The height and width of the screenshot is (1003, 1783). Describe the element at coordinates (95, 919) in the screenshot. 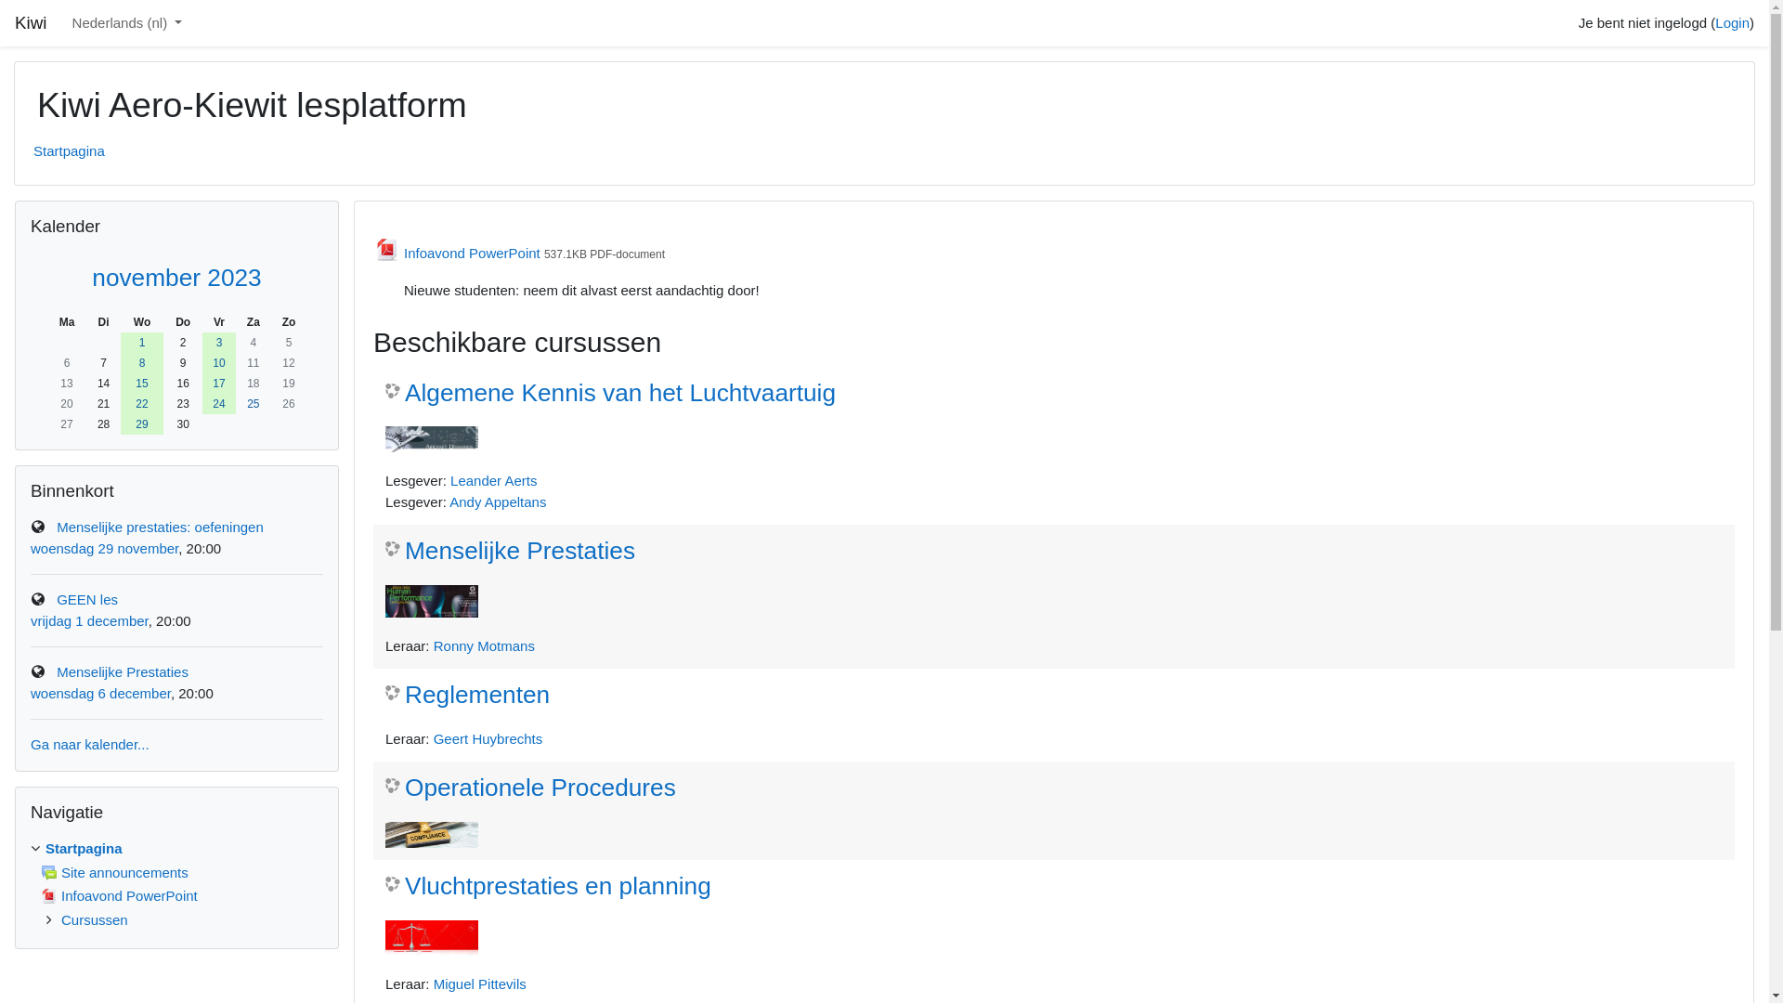

I see `Cursussen` at that location.